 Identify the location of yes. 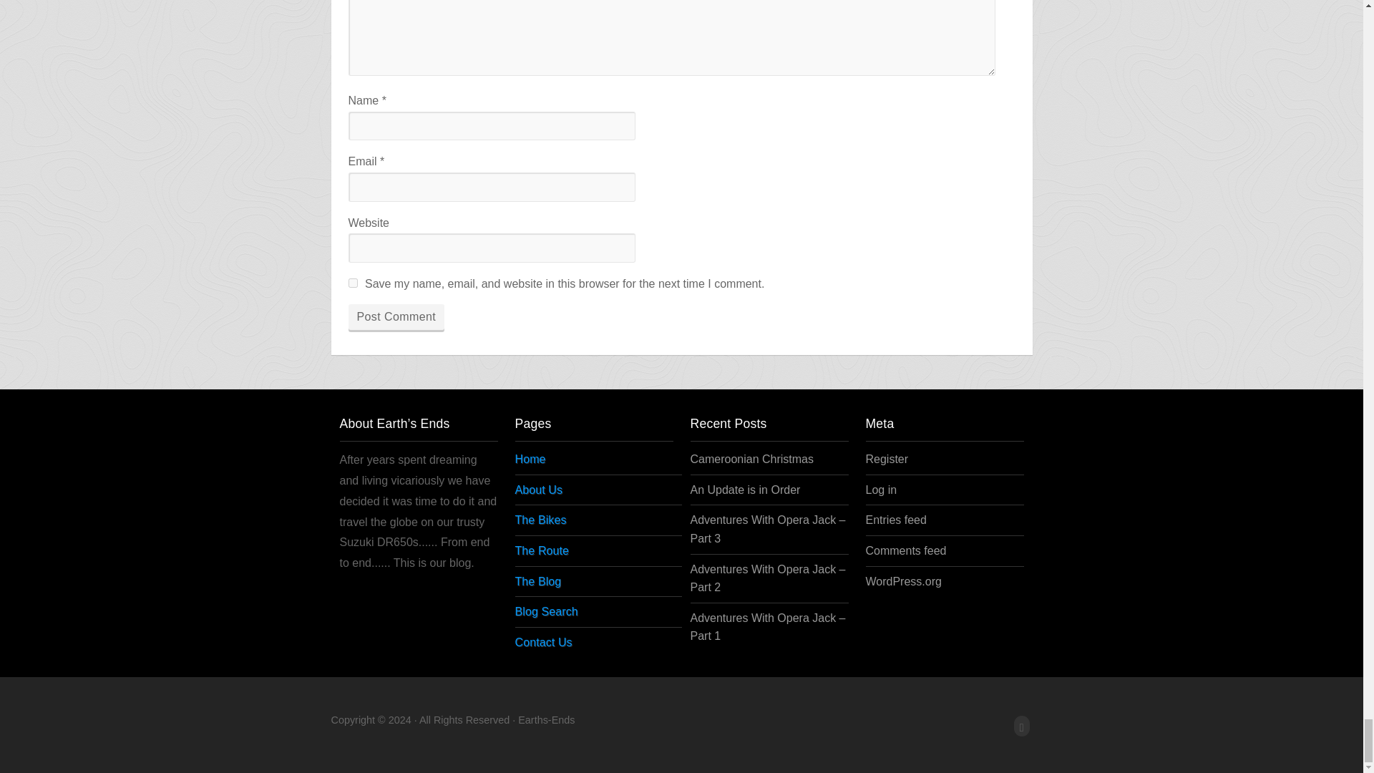
(352, 282).